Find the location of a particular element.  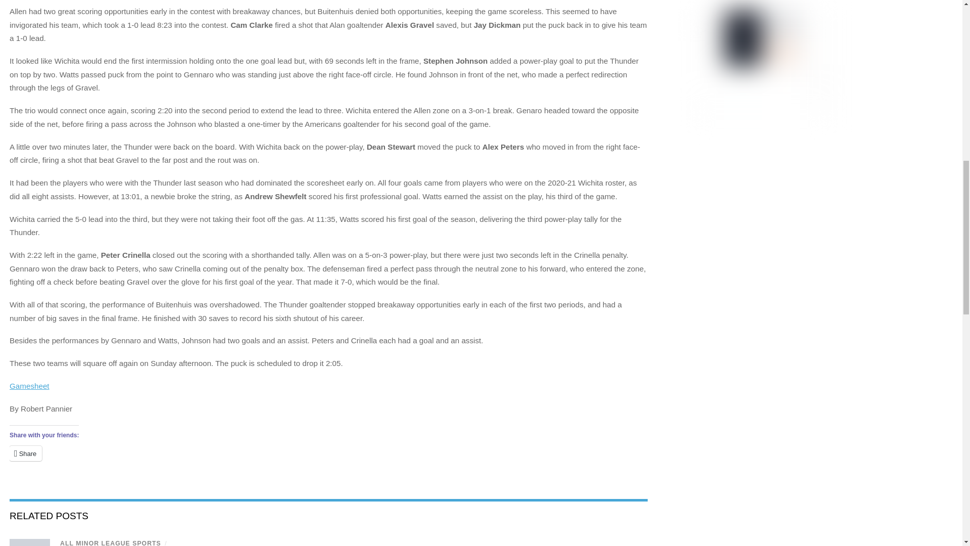

Share is located at coordinates (25, 453).